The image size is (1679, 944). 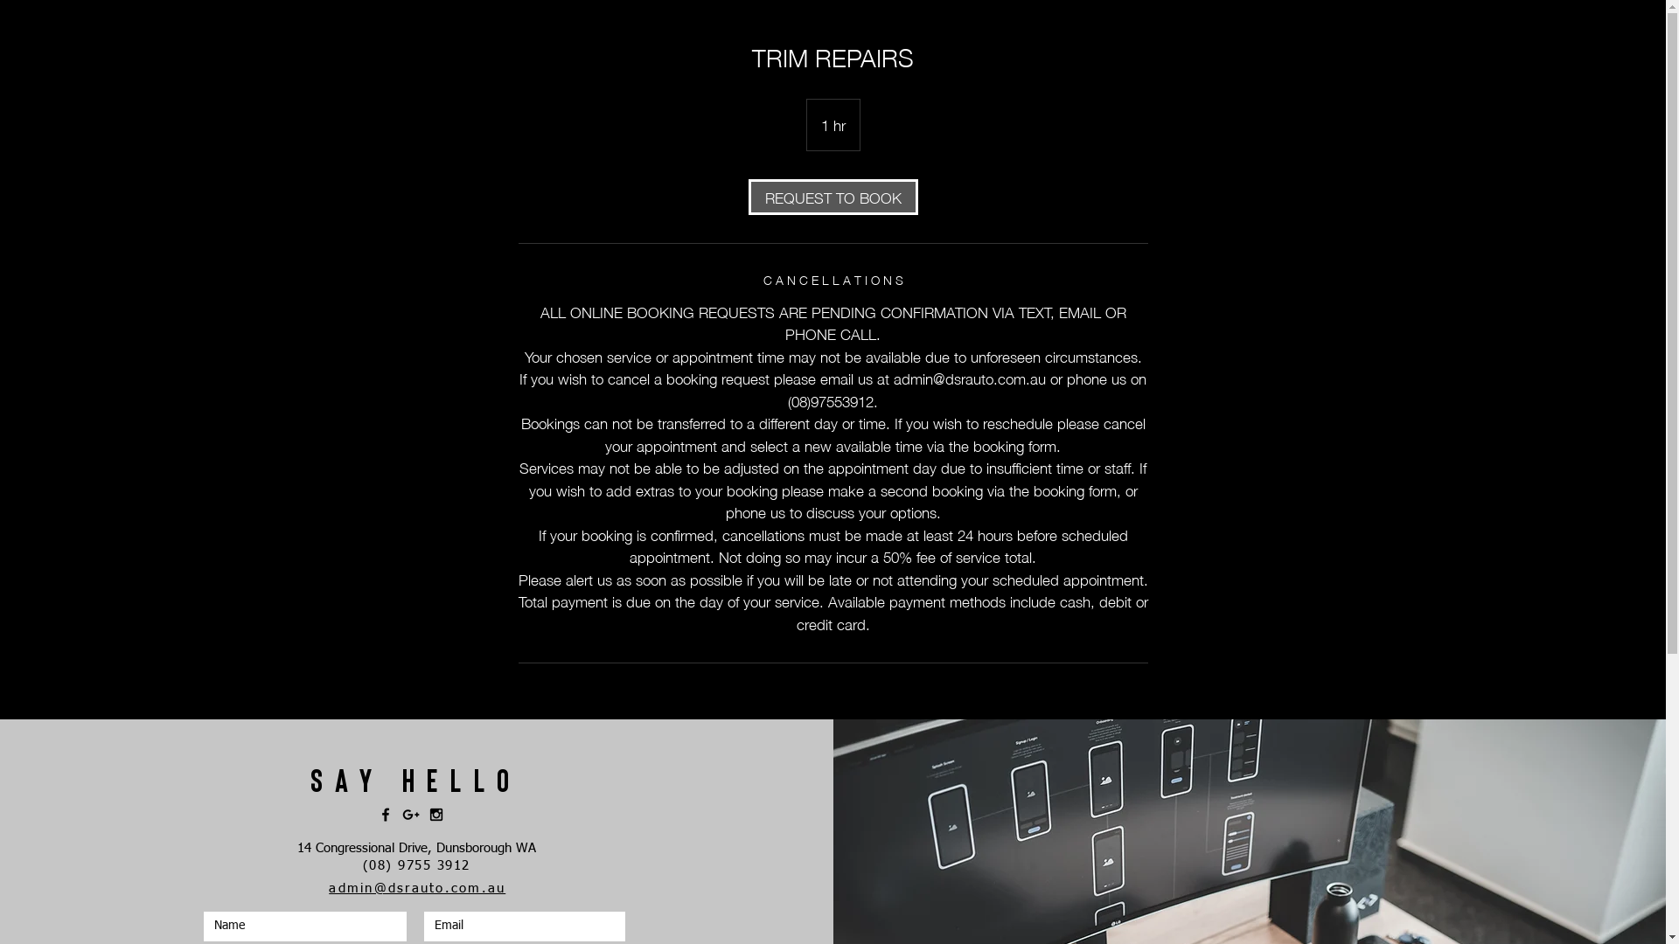 What do you see at coordinates (492, 47) in the screenshot?
I see `Home` at bounding box center [492, 47].